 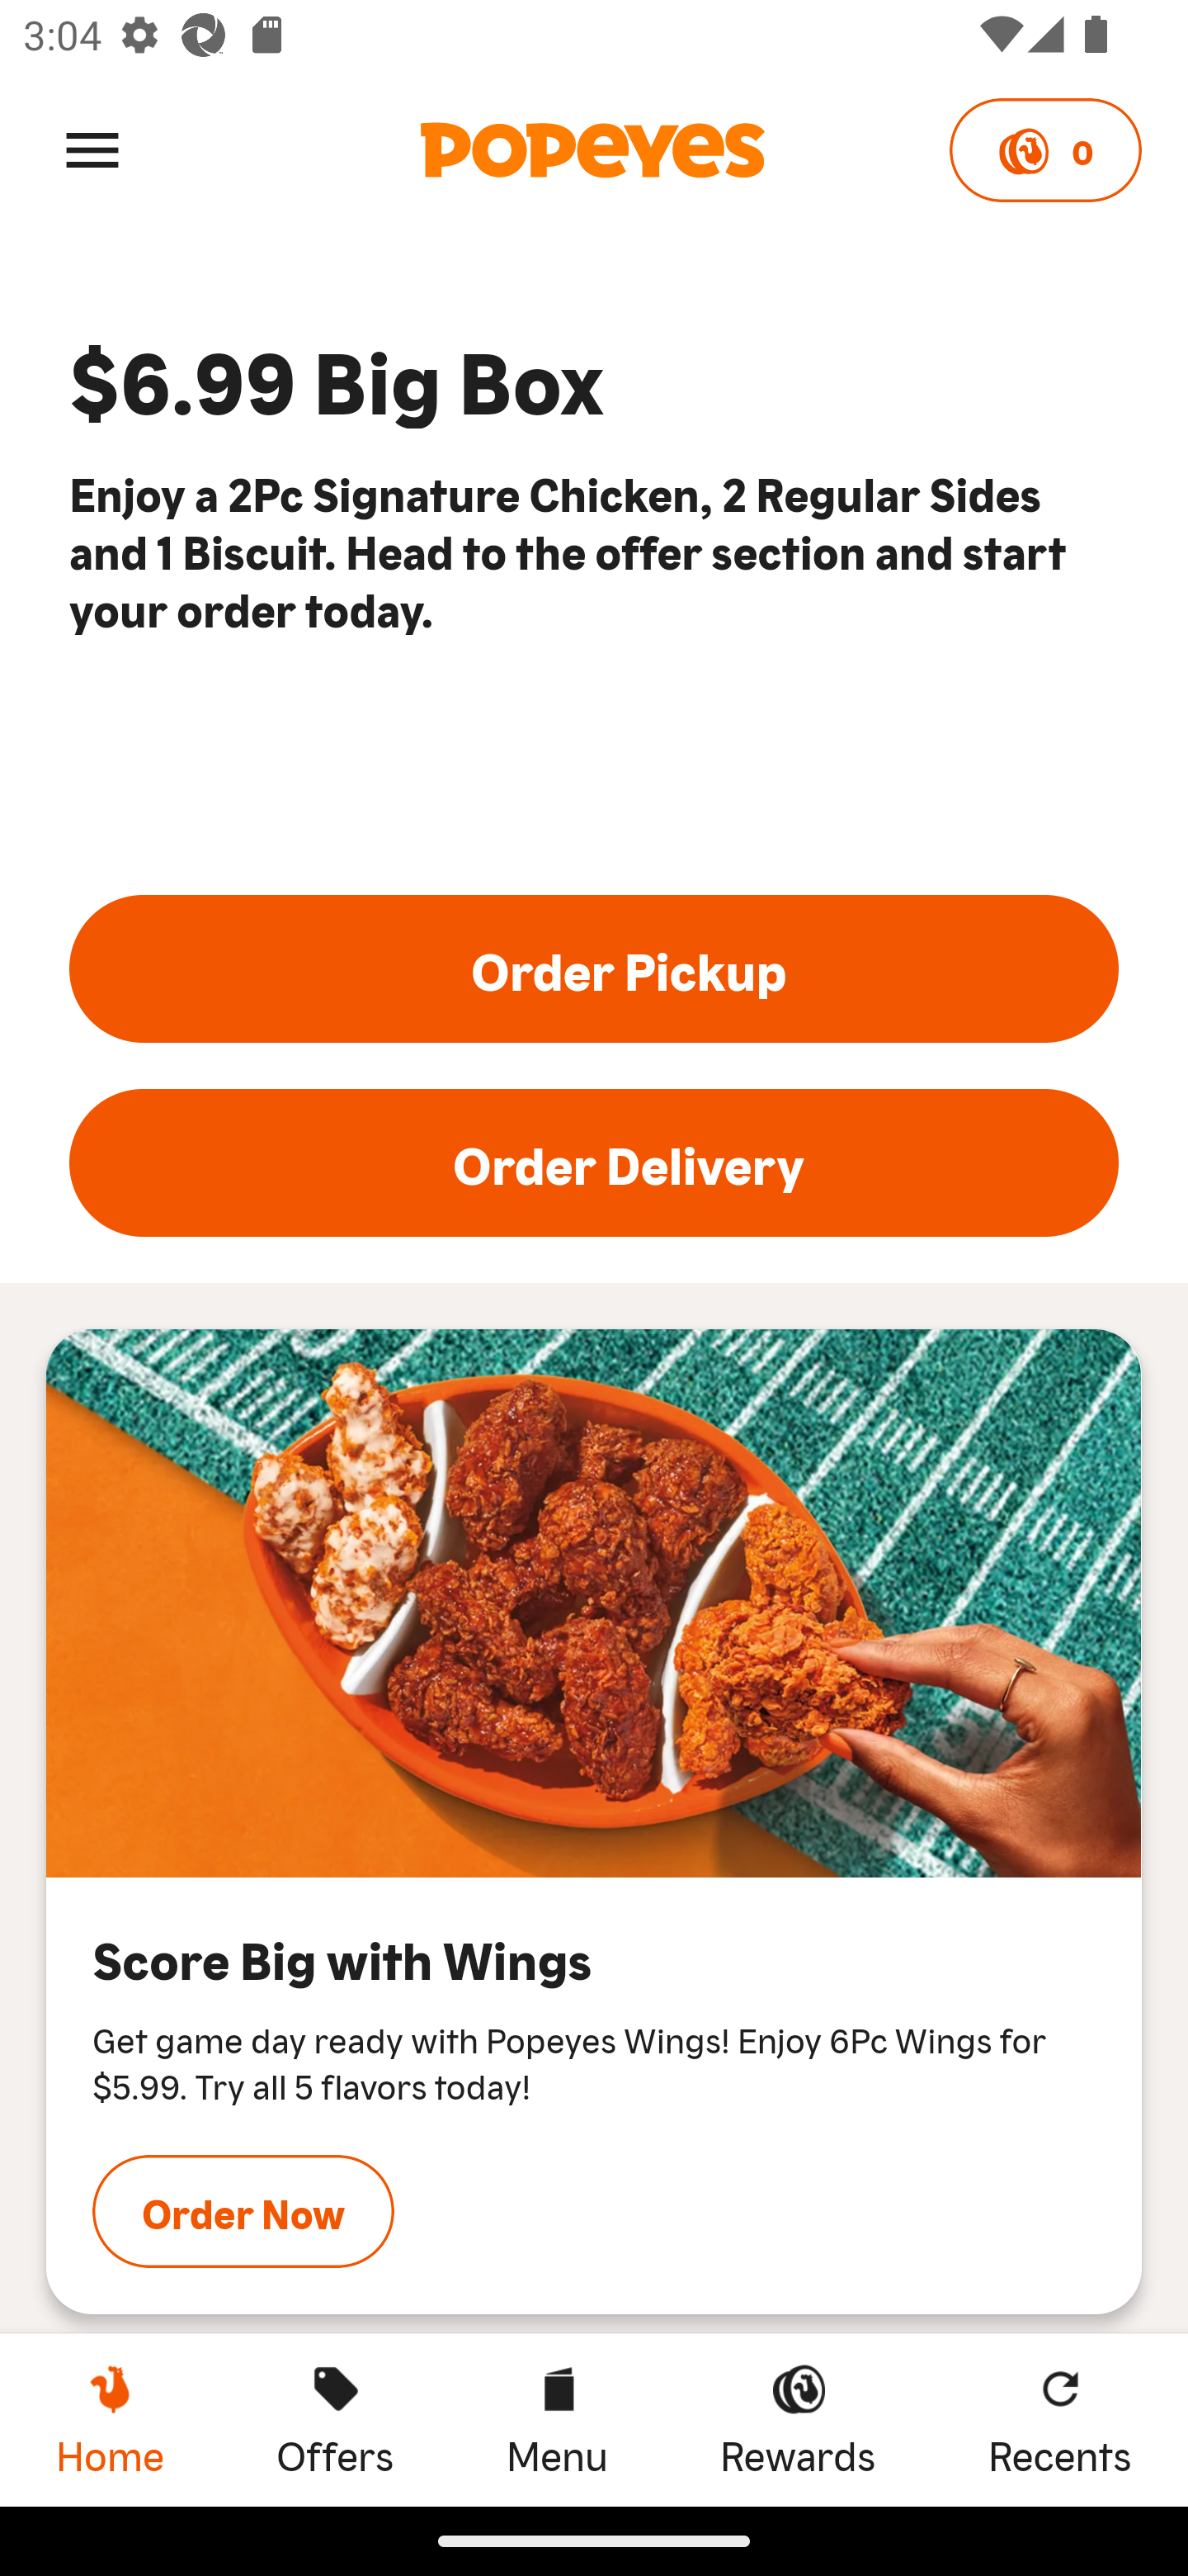 I want to click on Offers Offers Offers, so click(x=335, y=2419).